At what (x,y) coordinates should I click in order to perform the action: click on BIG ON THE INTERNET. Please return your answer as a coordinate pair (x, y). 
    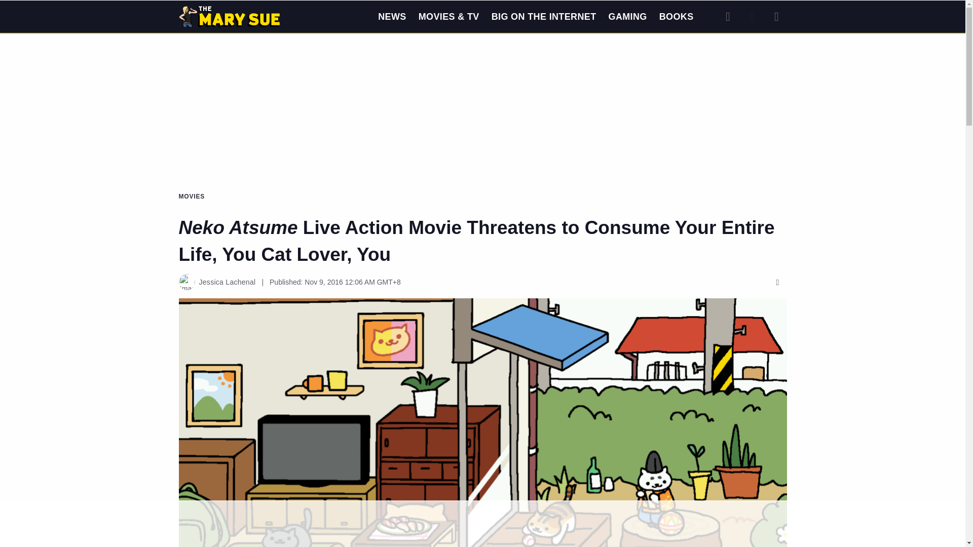
    Looking at the image, I should click on (543, 16).